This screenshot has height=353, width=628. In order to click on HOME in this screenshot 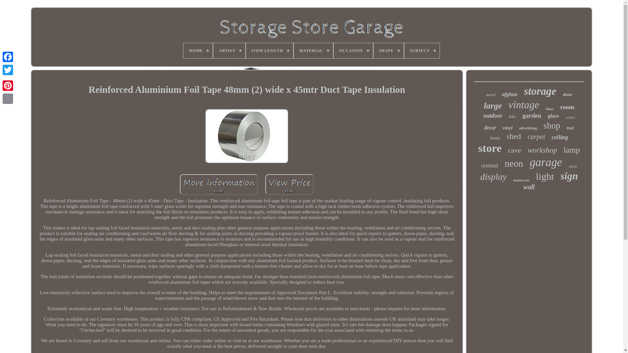, I will do `click(213, 50)`.